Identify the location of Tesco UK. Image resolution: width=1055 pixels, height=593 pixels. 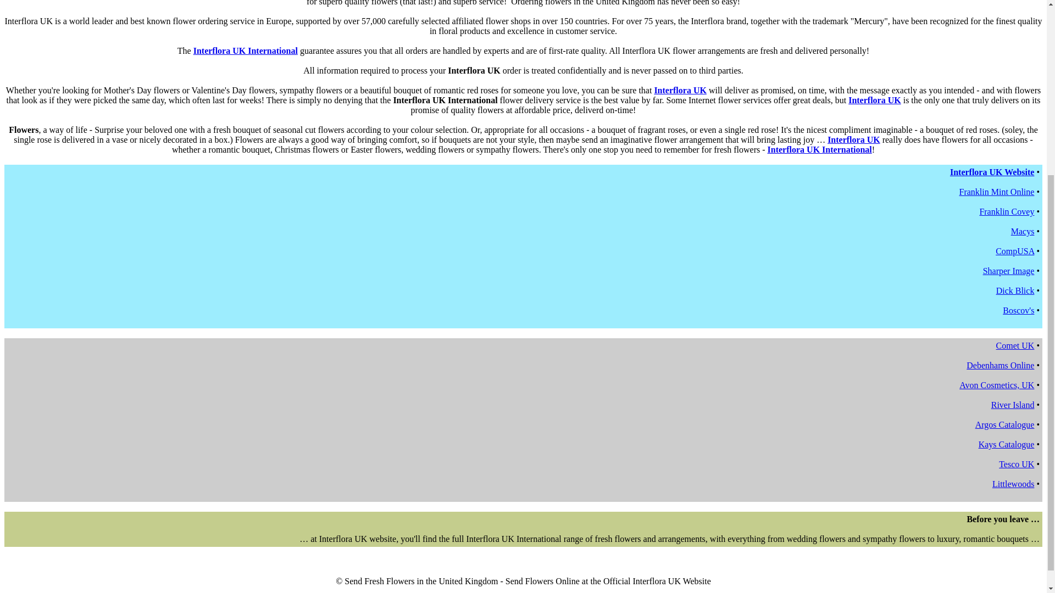
(1017, 465).